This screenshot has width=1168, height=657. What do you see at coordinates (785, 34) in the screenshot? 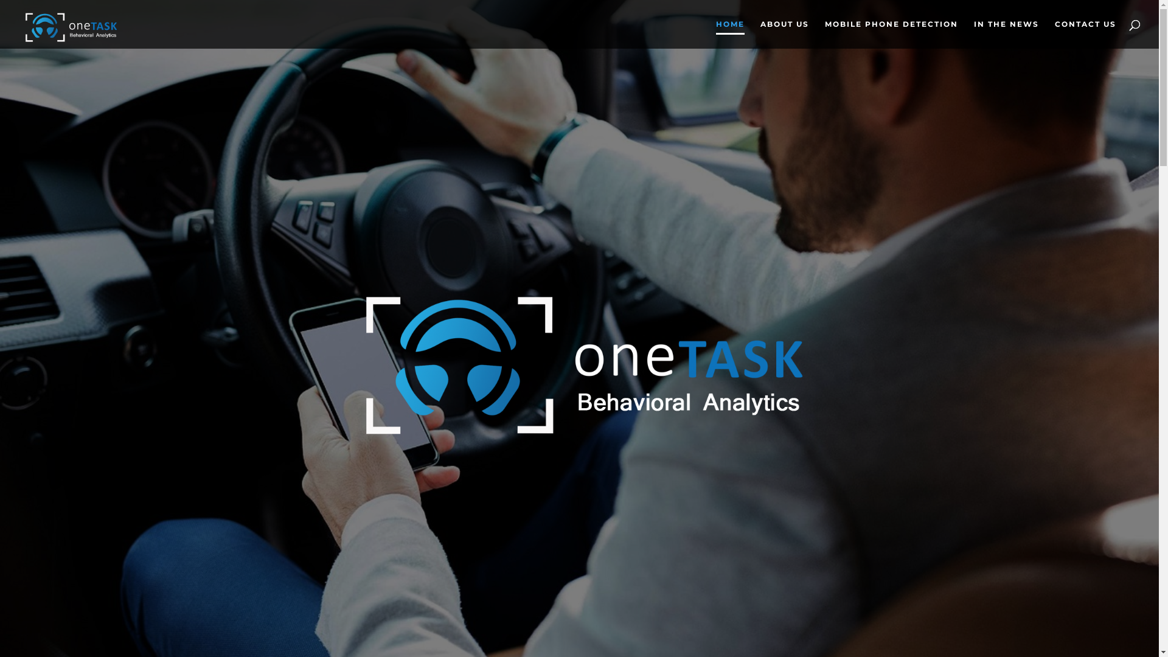
I see `ABOUT US` at bounding box center [785, 34].